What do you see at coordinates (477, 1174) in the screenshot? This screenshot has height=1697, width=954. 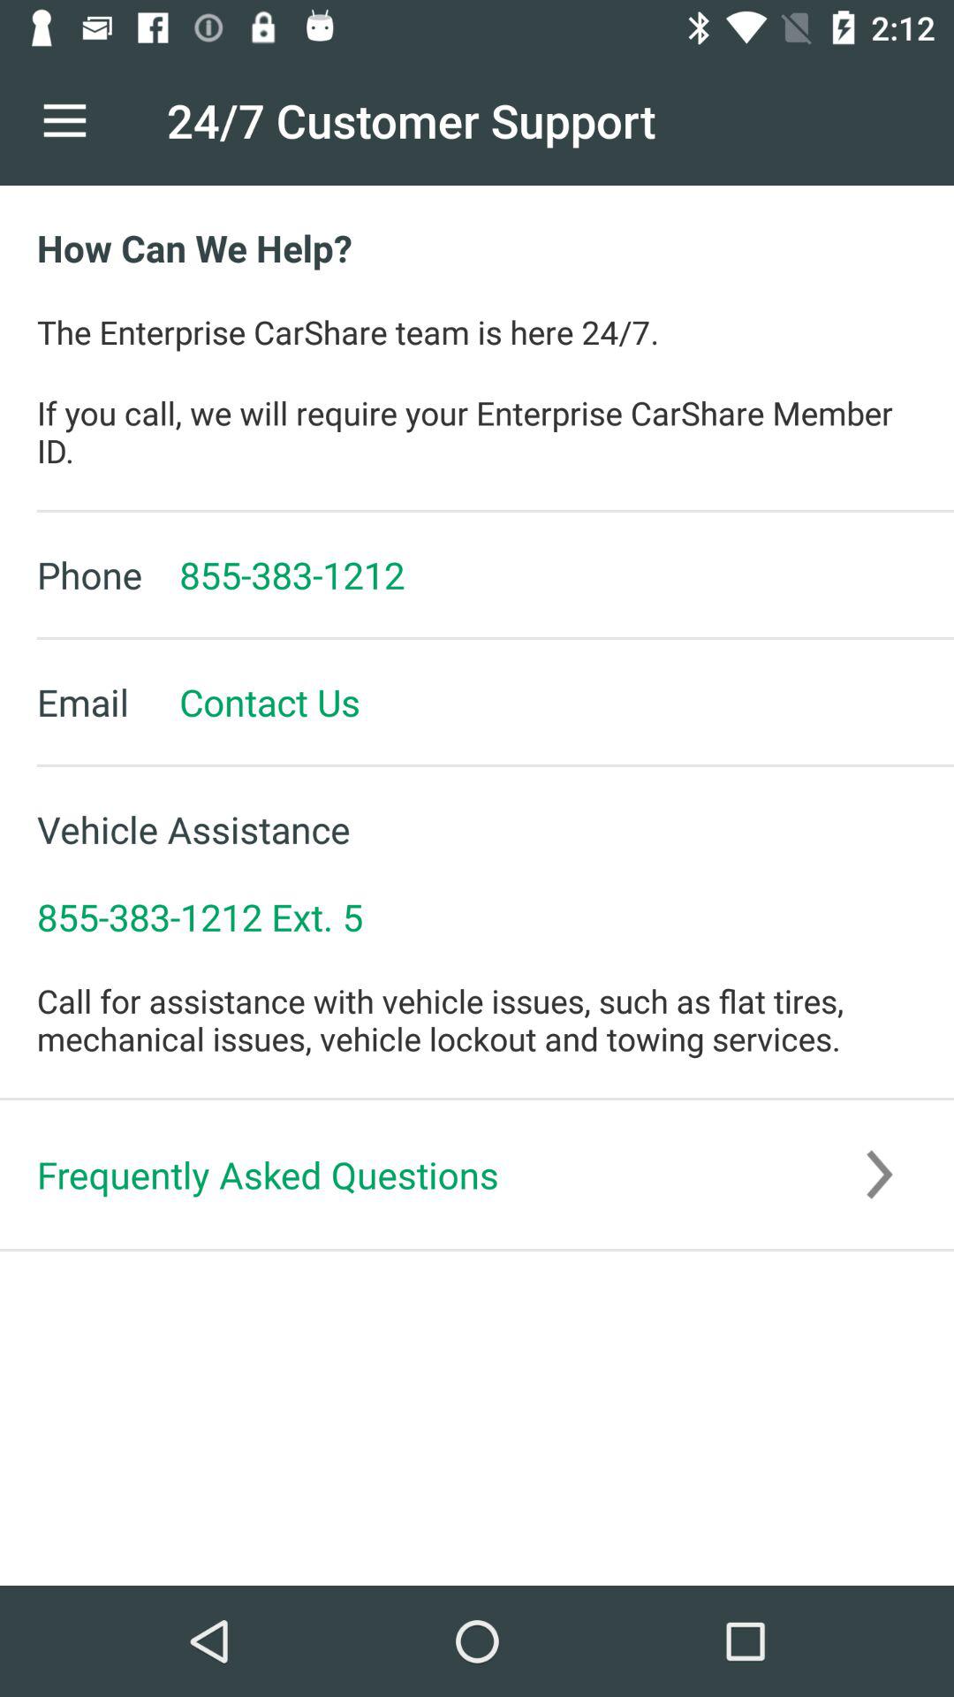 I see `swipe to frequently asked questions item` at bounding box center [477, 1174].